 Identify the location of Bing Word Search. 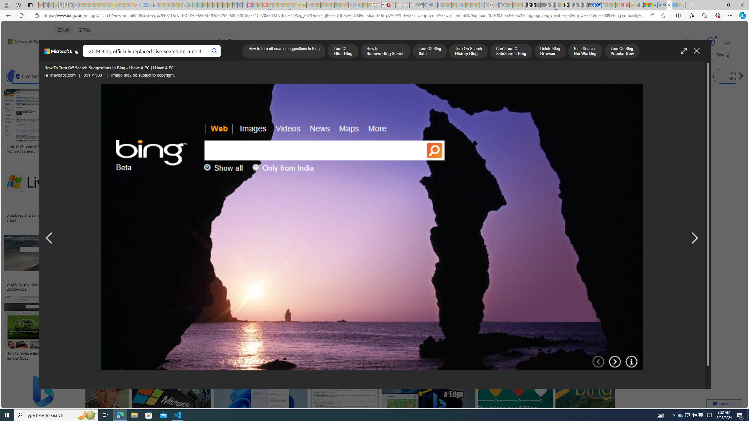
(208, 76).